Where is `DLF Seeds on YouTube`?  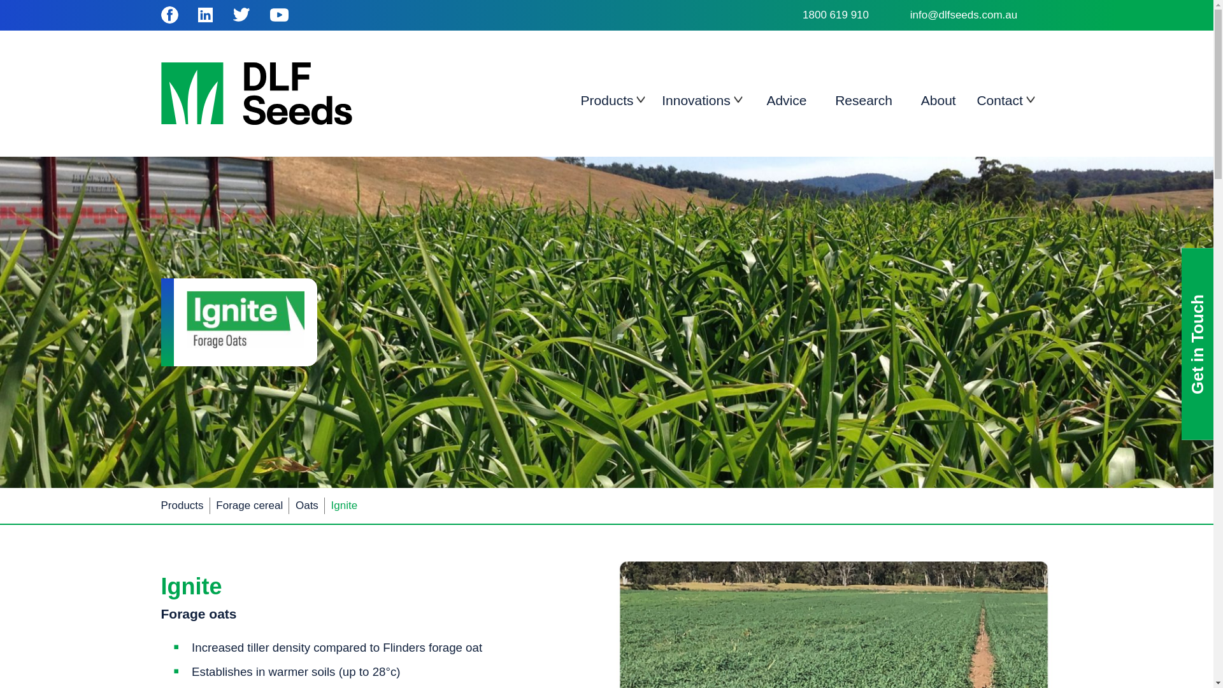
DLF Seeds on YouTube is located at coordinates (279, 14).